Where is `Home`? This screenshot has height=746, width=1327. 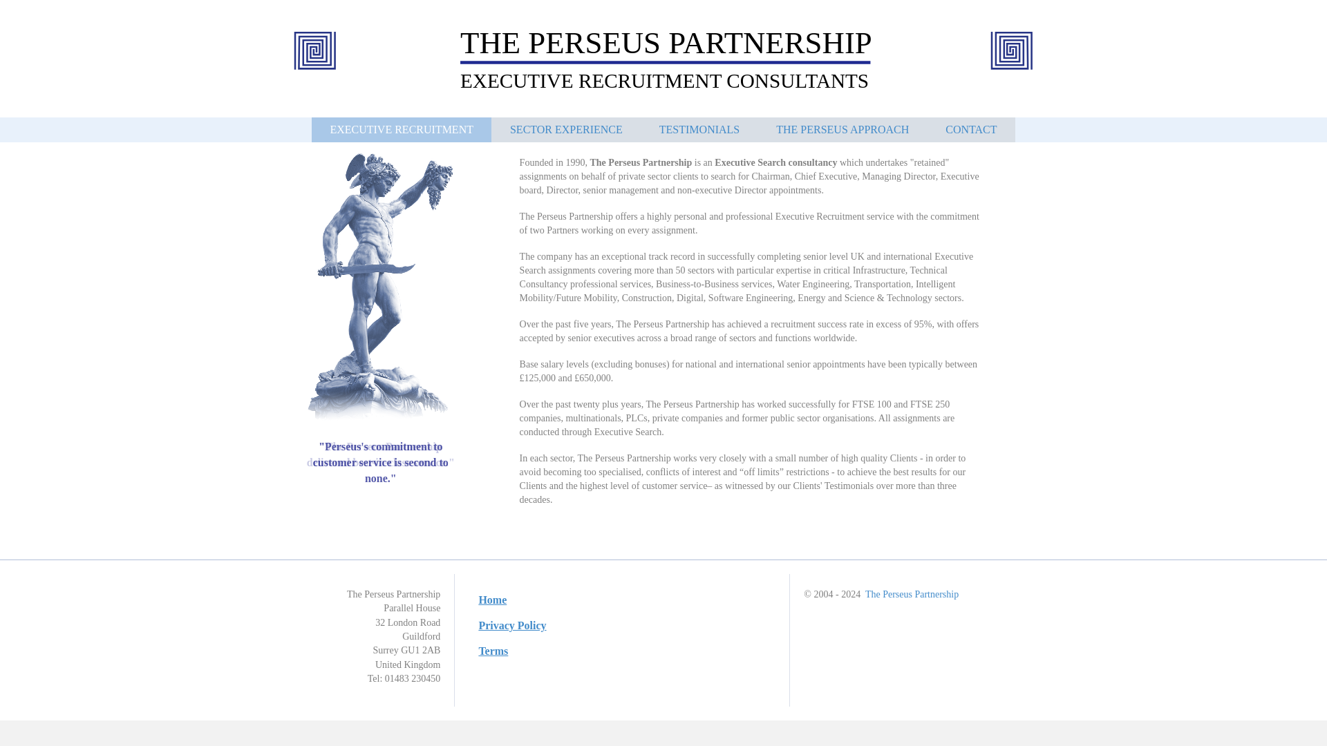
Home is located at coordinates (621, 600).